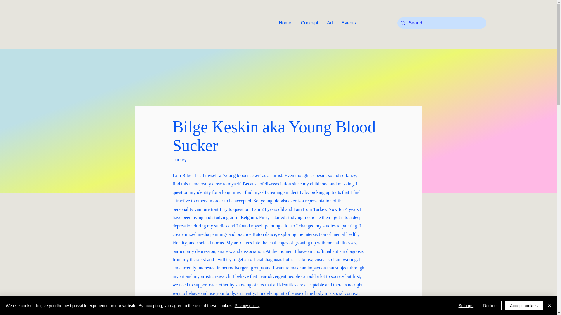  I want to click on Art, so click(330, 23).